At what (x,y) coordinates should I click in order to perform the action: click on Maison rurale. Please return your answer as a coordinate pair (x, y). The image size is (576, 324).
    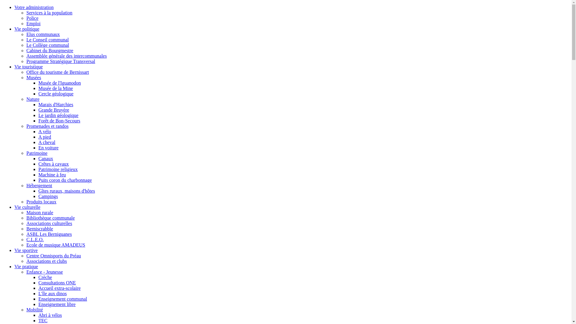
    Looking at the image, I should click on (40, 212).